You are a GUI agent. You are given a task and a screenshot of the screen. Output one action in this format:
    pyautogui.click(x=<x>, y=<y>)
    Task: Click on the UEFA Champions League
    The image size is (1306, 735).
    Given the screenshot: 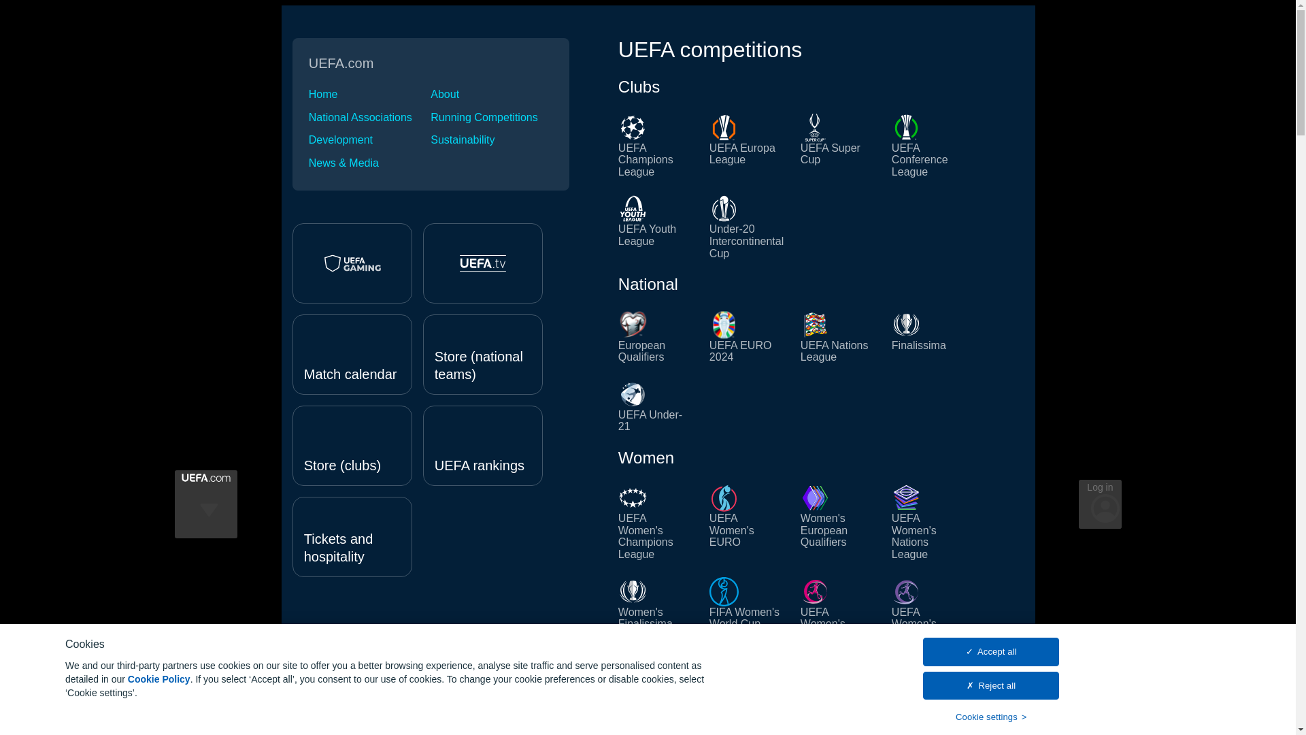 What is the action you would take?
    pyautogui.click(x=656, y=146)
    